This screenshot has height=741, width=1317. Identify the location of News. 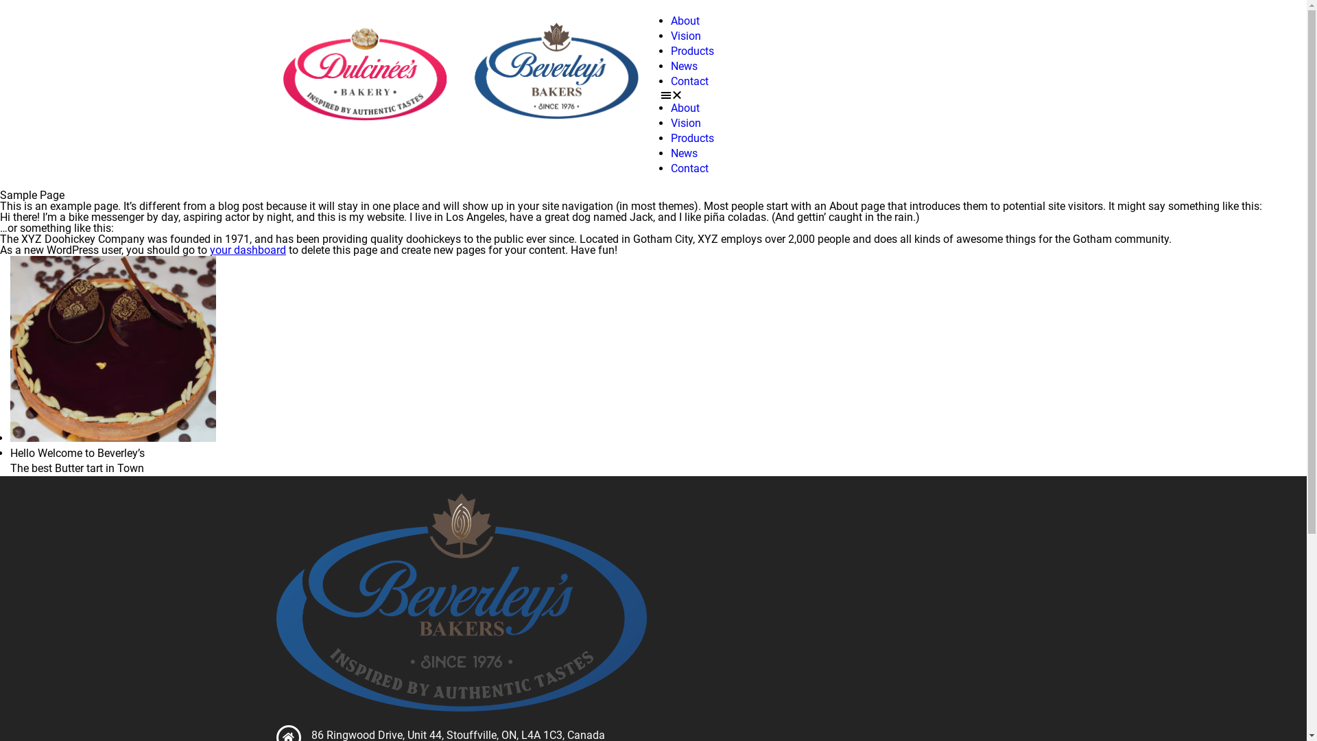
(685, 154).